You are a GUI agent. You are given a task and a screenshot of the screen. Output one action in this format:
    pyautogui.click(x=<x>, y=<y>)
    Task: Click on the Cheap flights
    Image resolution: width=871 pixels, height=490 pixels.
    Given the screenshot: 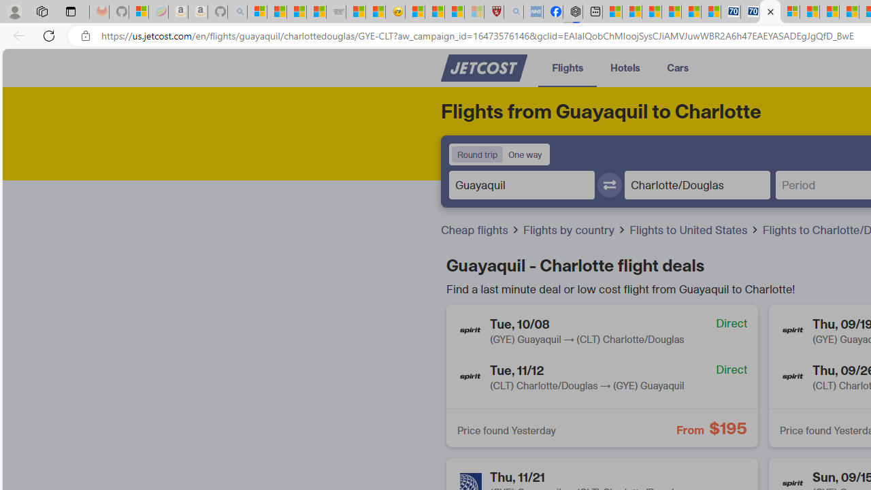 What is the action you would take?
    pyautogui.click(x=476, y=230)
    